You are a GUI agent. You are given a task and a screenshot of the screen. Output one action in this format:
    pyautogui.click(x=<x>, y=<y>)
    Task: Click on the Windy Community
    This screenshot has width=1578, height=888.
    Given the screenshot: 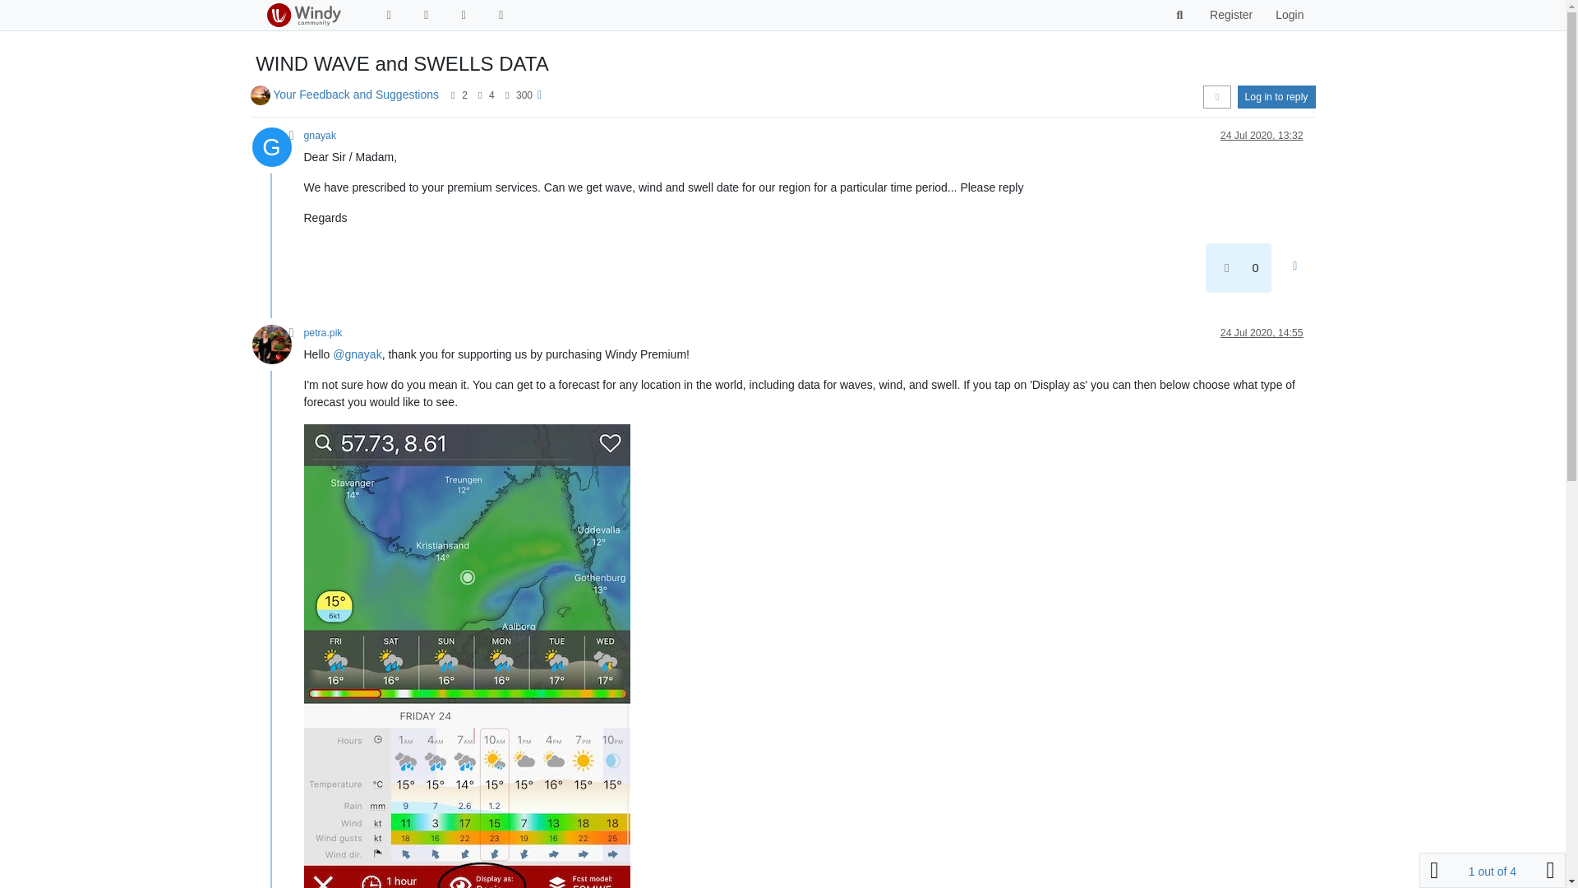 What is the action you would take?
    pyautogui.click(x=302, y=15)
    